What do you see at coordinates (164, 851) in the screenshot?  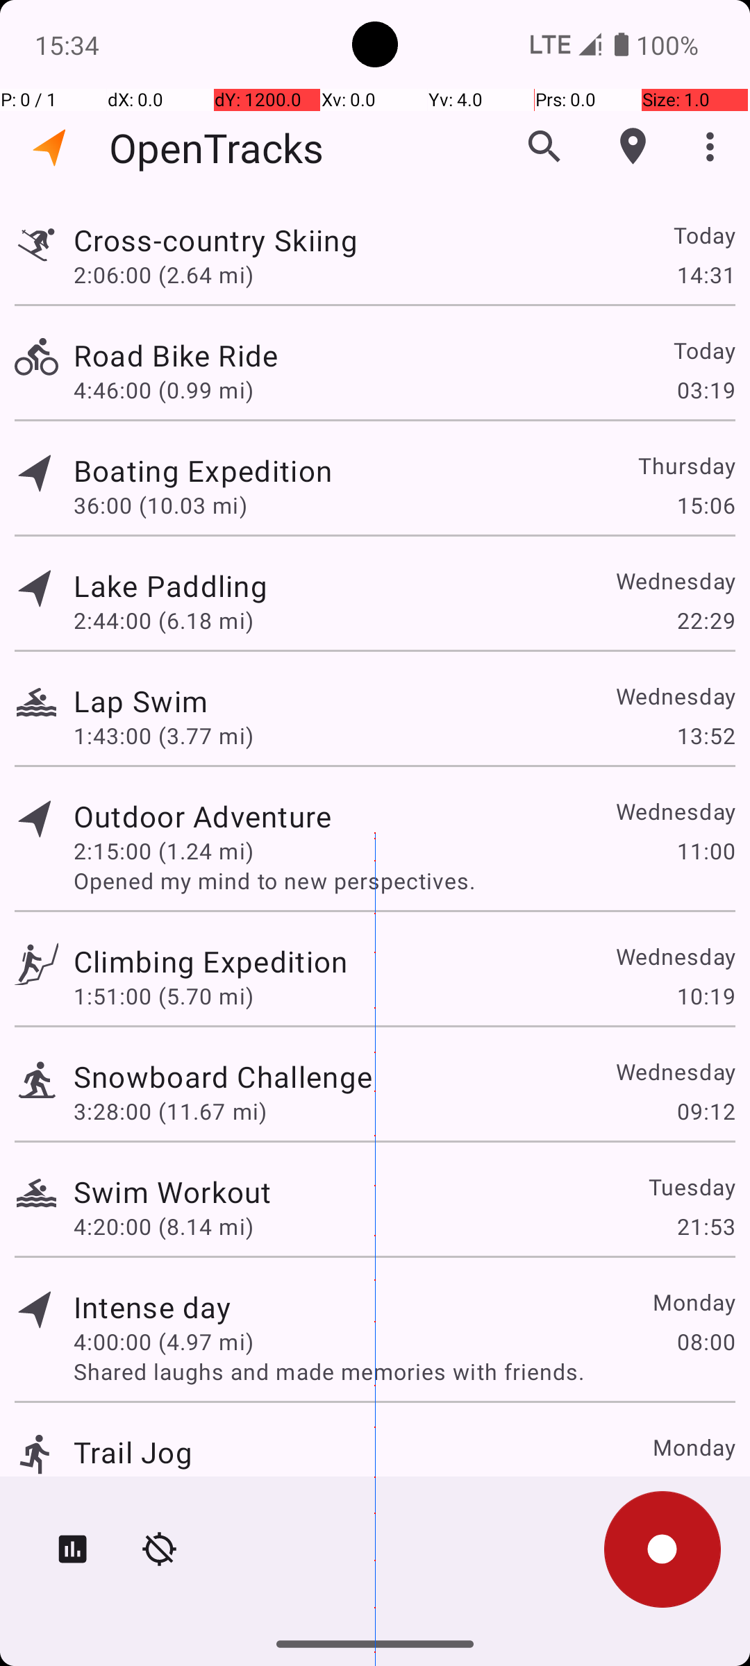 I see `2:15:00 (1.24 mi)` at bounding box center [164, 851].